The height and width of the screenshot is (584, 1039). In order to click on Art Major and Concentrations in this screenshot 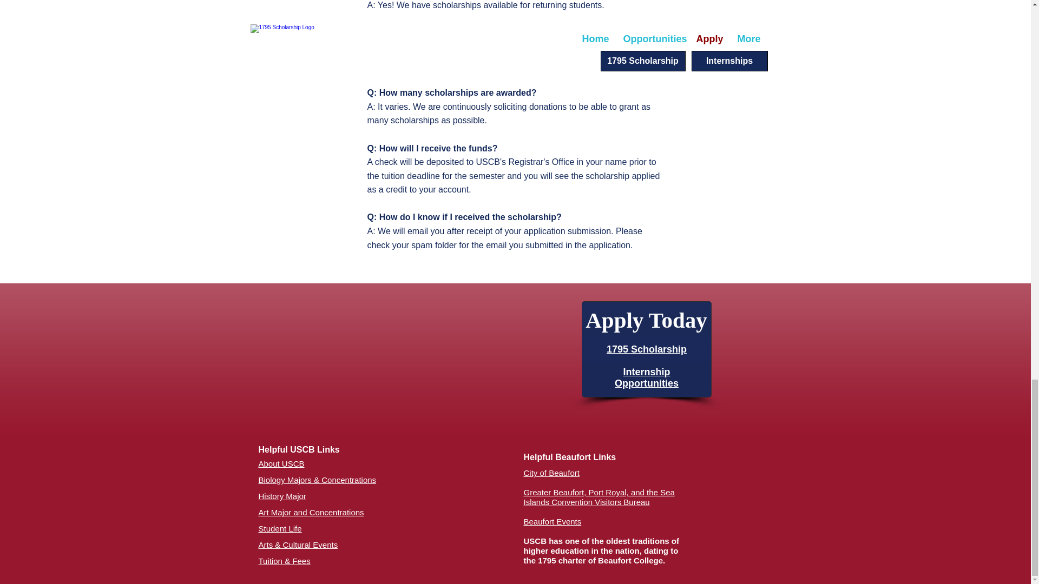, I will do `click(312, 512)`.